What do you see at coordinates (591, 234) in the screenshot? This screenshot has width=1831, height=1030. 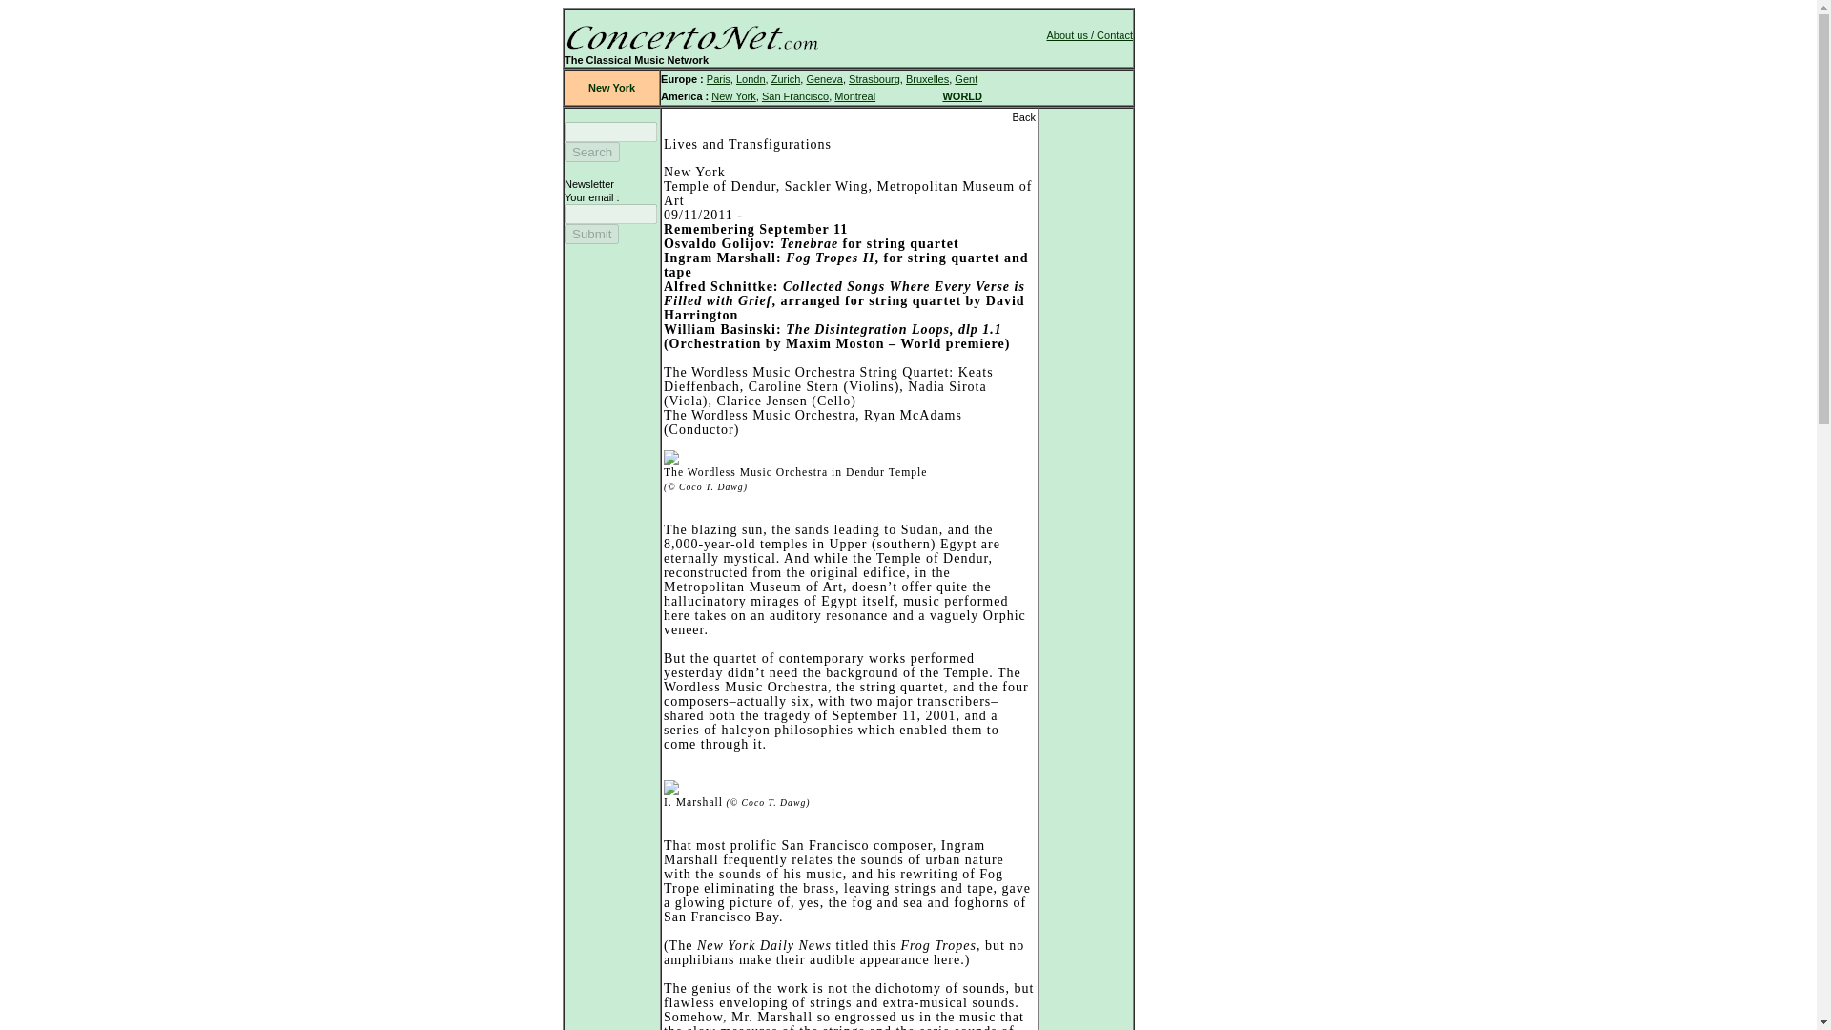 I see `Submit` at bounding box center [591, 234].